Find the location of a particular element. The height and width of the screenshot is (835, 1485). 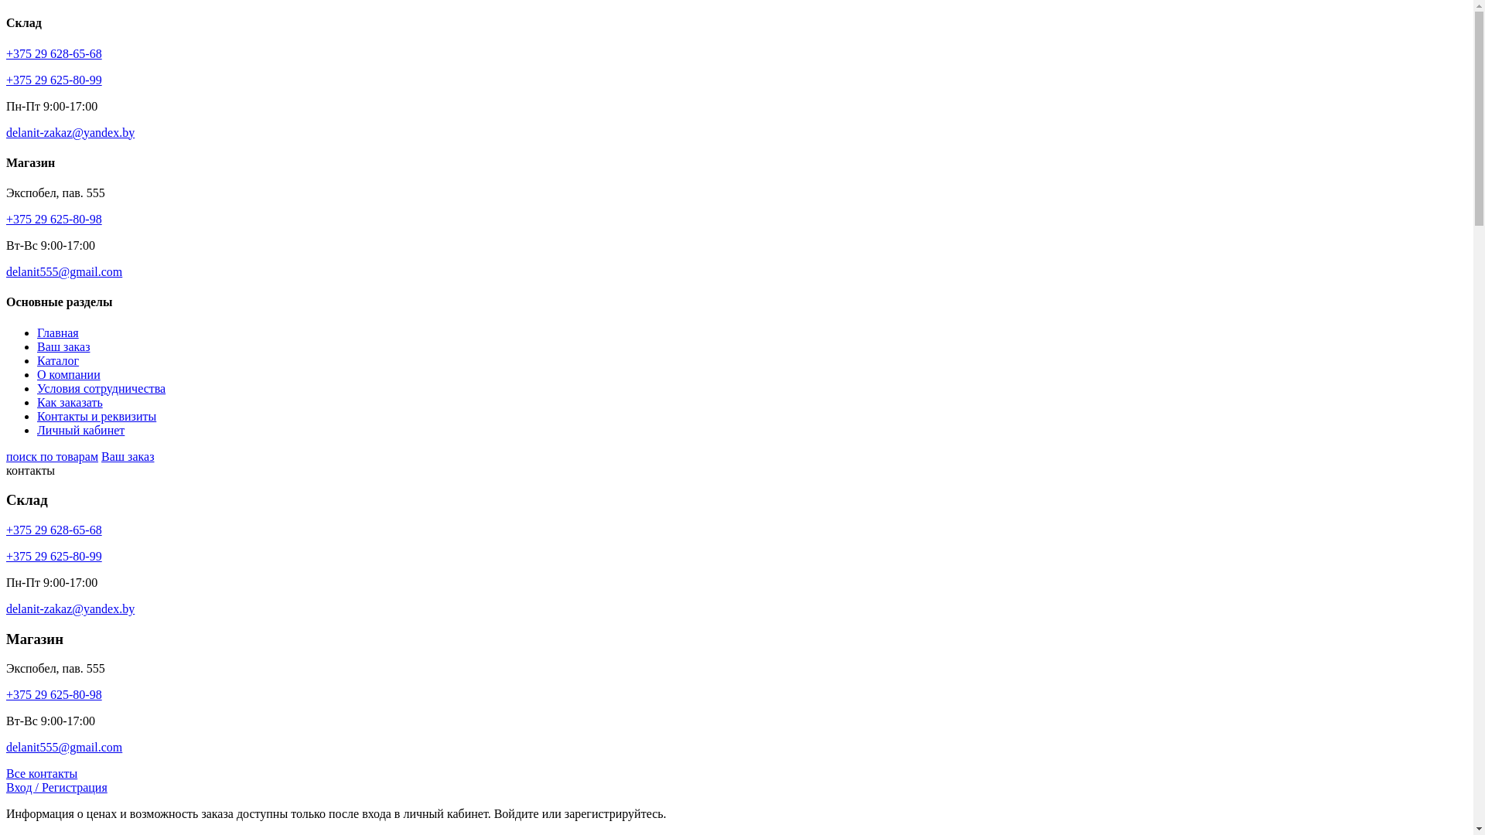

+375 29 628-65-68 is located at coordinates (54, 530).